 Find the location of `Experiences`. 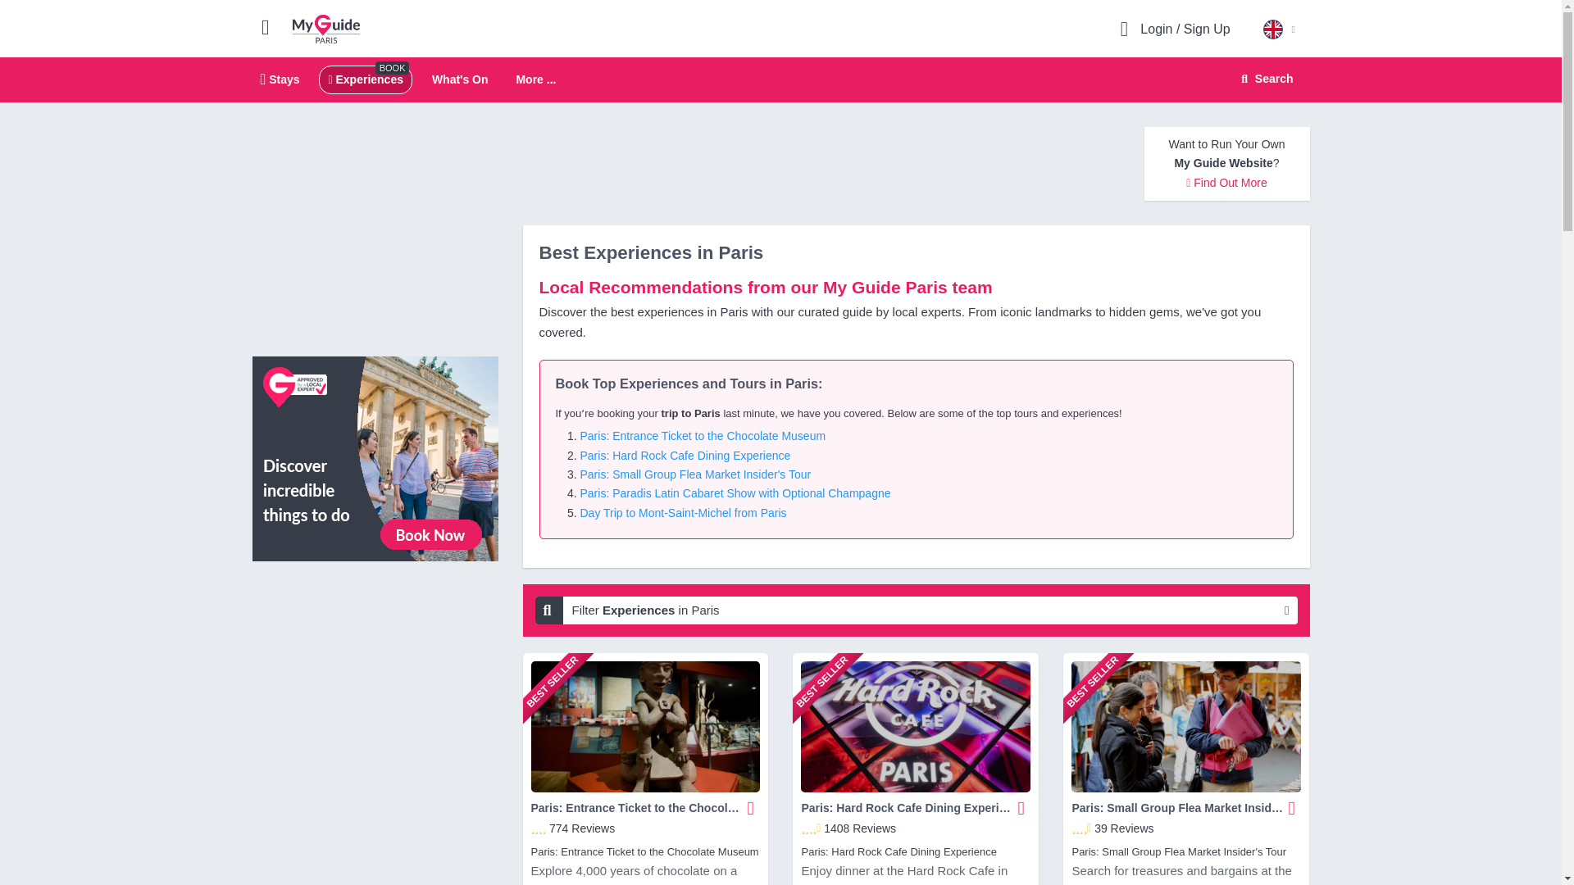

Experiences is located at coordinates (365, 79).